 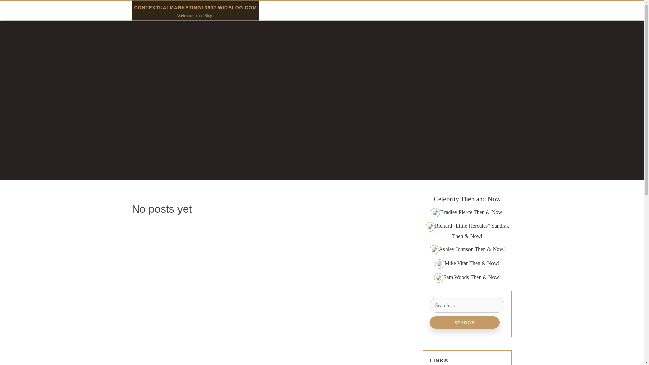 I want to click on Search, so click(x=464, y=322).